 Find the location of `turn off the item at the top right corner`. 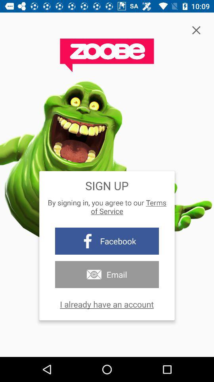

turn off the item at the top right corner is located at coordinates (196, 30).